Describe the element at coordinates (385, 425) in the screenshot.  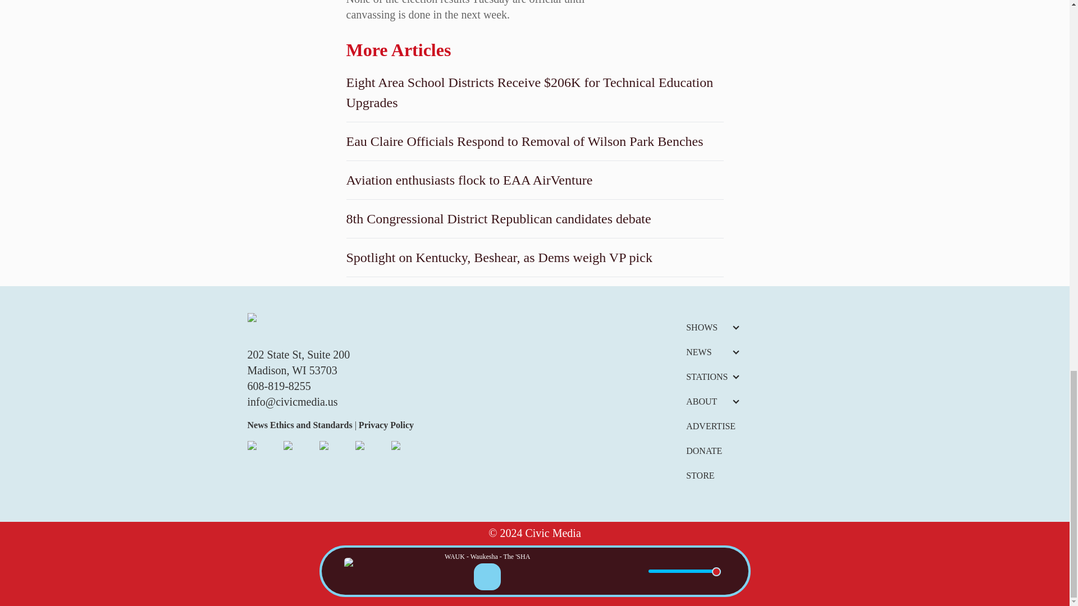
I see `Privacy Policy` at that location.